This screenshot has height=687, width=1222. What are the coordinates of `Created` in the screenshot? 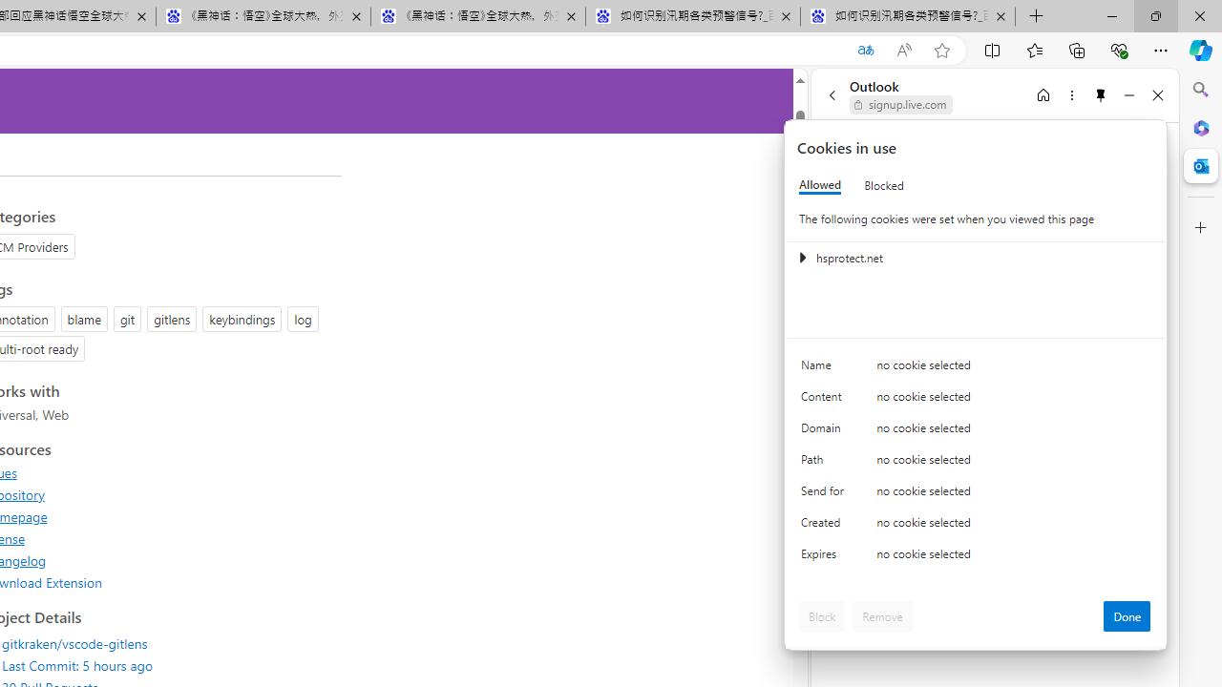 It's located at (825, 527).